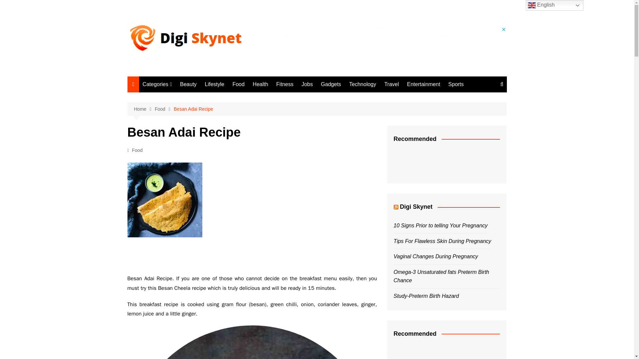 This screenshot has height=359, width=639. I want to click on Home, so click(144, 109).